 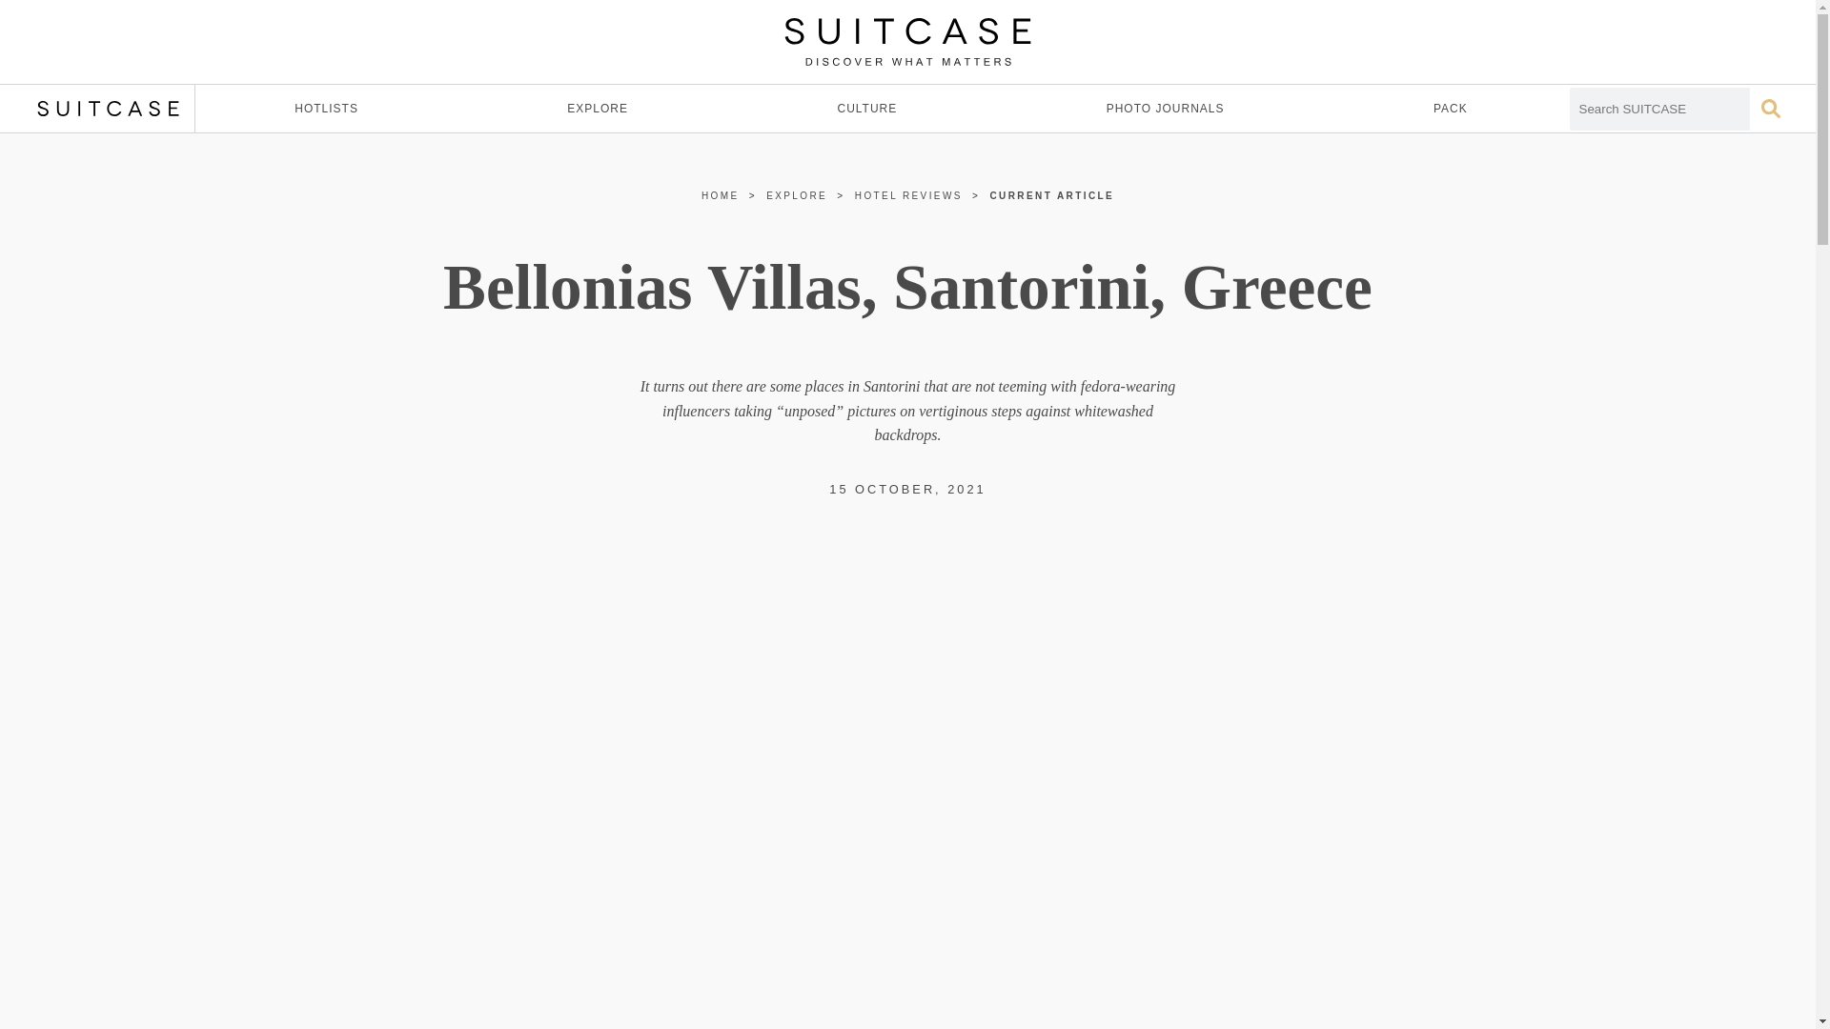 What do you see at coordinates (867, 109) in the screenshot?
I see `CULTURE` at bounding box center [867, 109].